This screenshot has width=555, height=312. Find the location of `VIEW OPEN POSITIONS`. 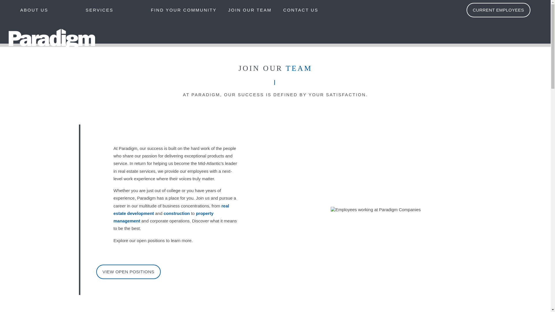

VIEW OPEN POSITIONS is located at coordinates (128, 272).